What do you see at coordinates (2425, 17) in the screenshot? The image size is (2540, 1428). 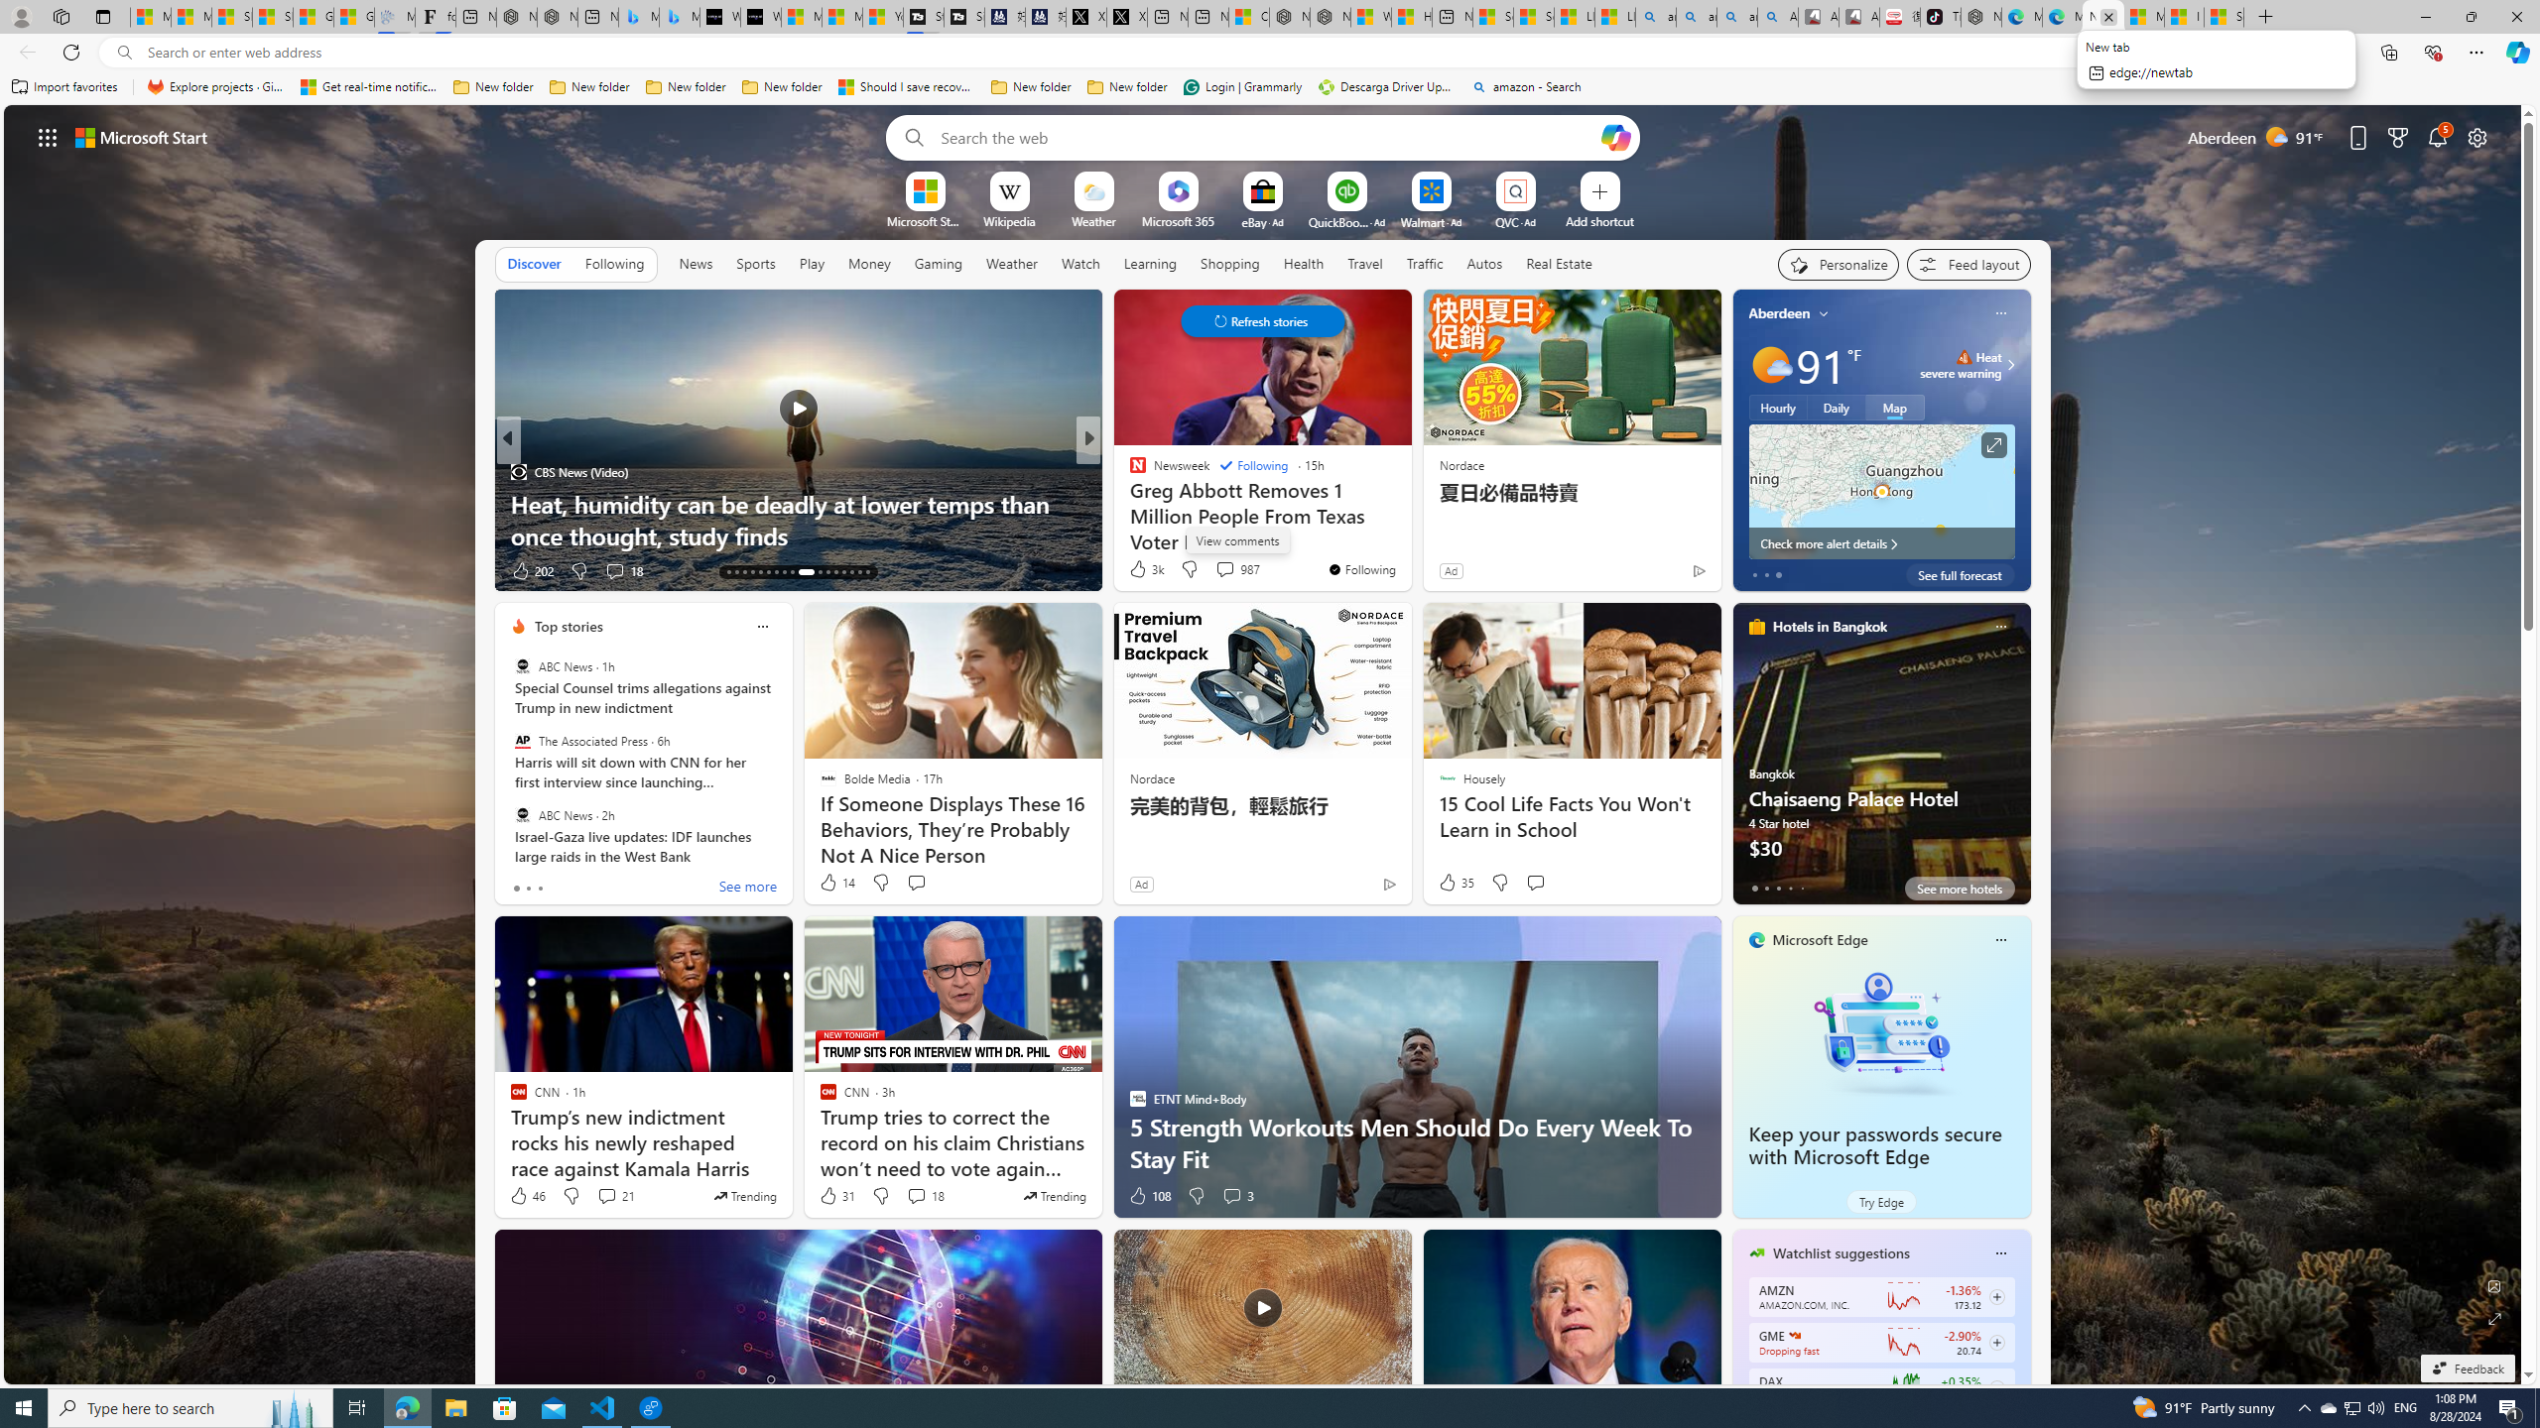 I see `Minimize` at bounding box center [2425, 17].